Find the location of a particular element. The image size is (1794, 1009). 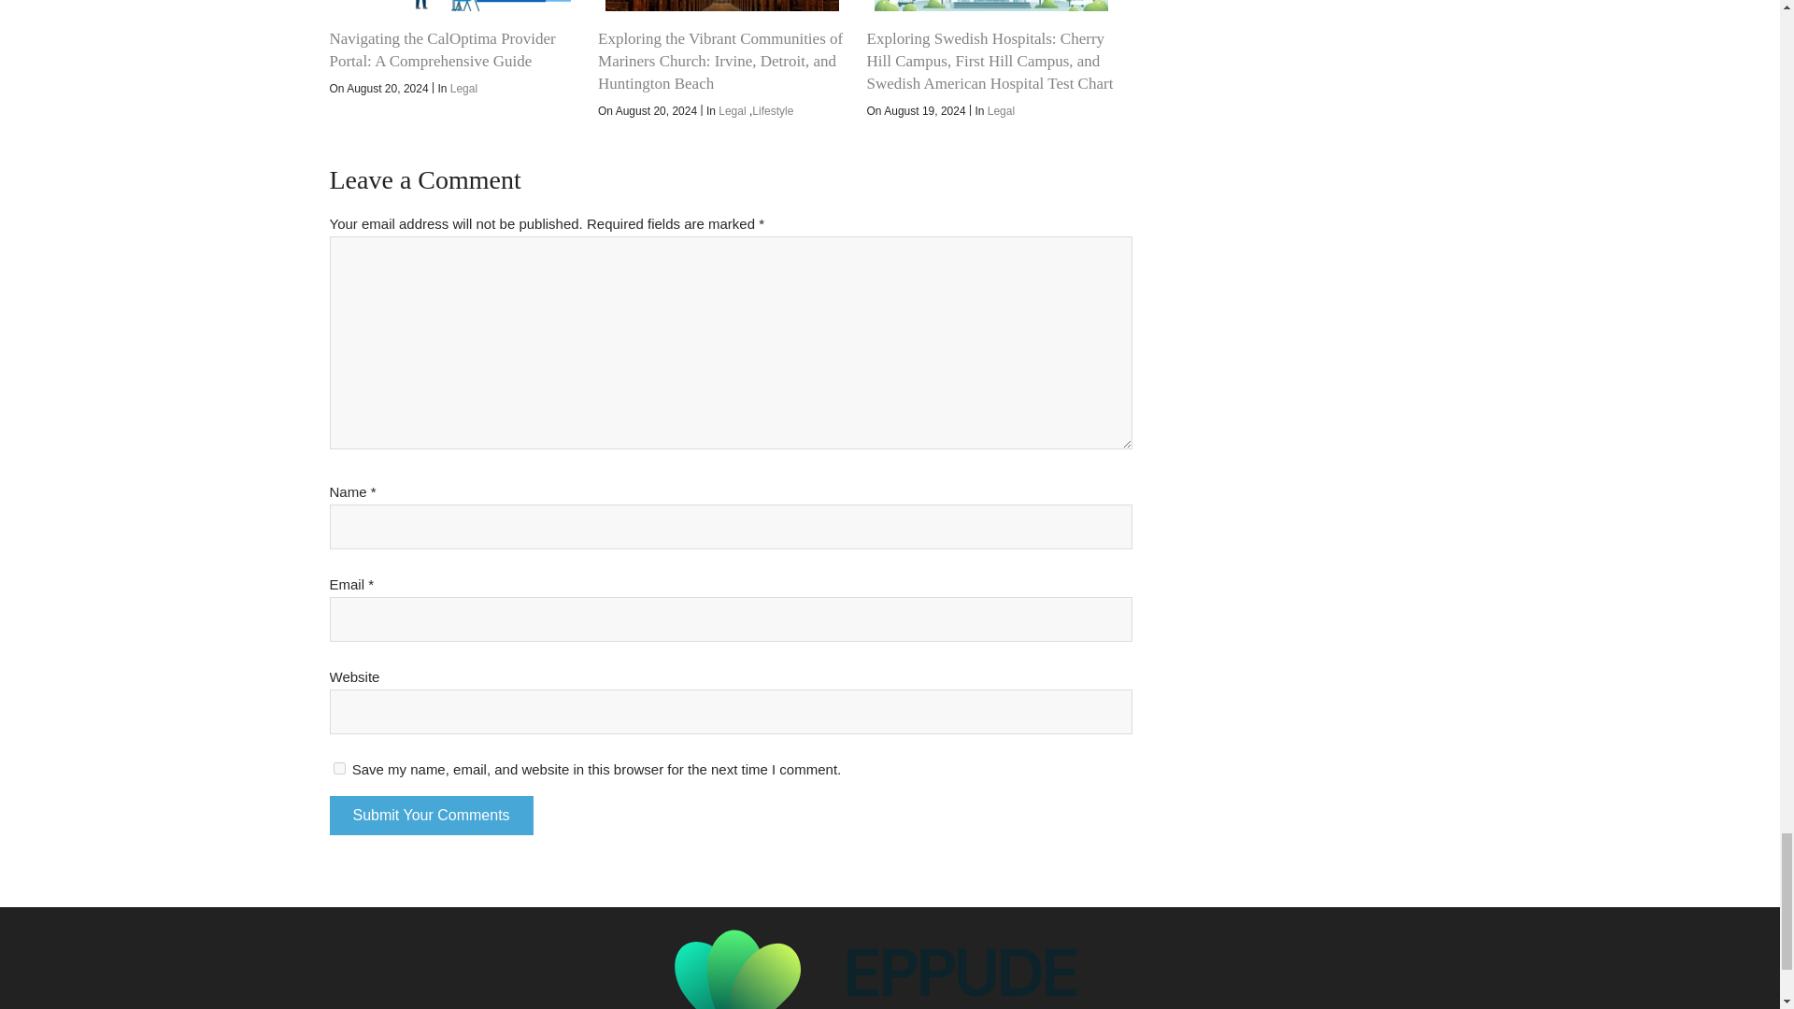

Legal is located at coordinates (1002, 111).